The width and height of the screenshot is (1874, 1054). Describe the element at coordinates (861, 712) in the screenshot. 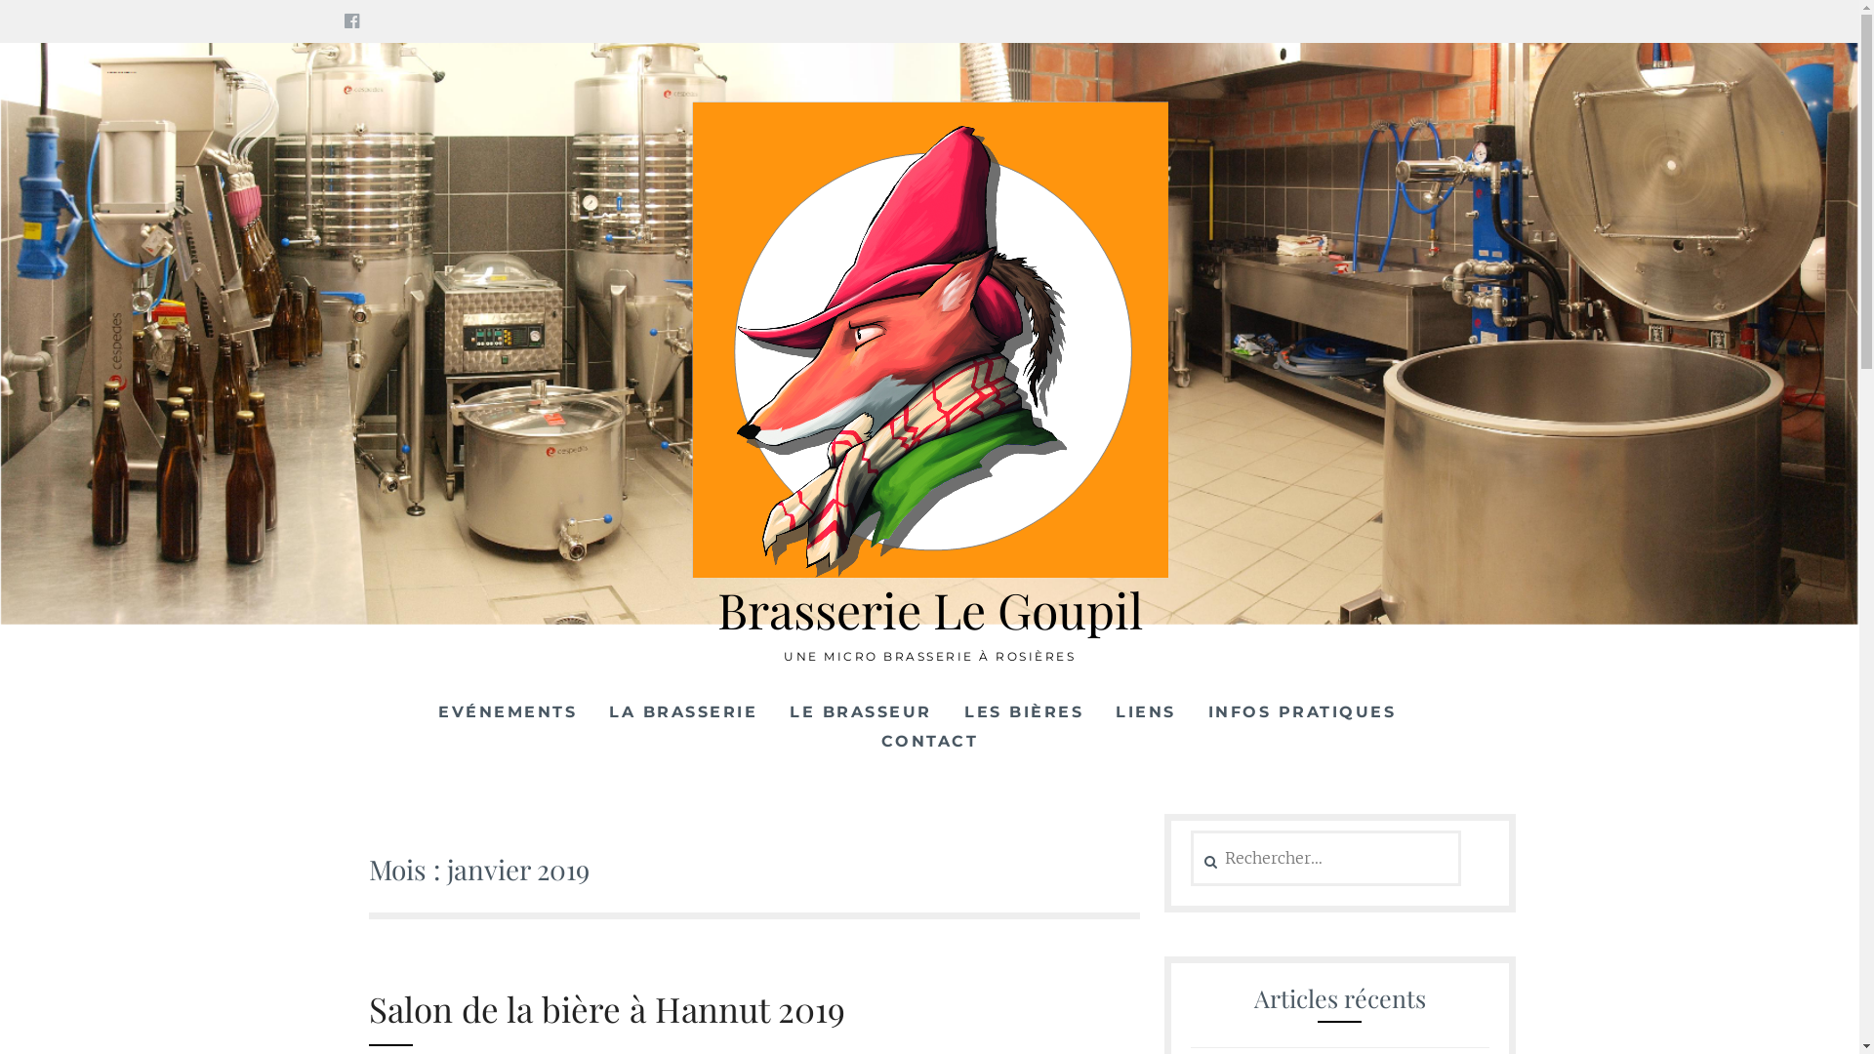

I see `LE BRASSEUR` at that location.